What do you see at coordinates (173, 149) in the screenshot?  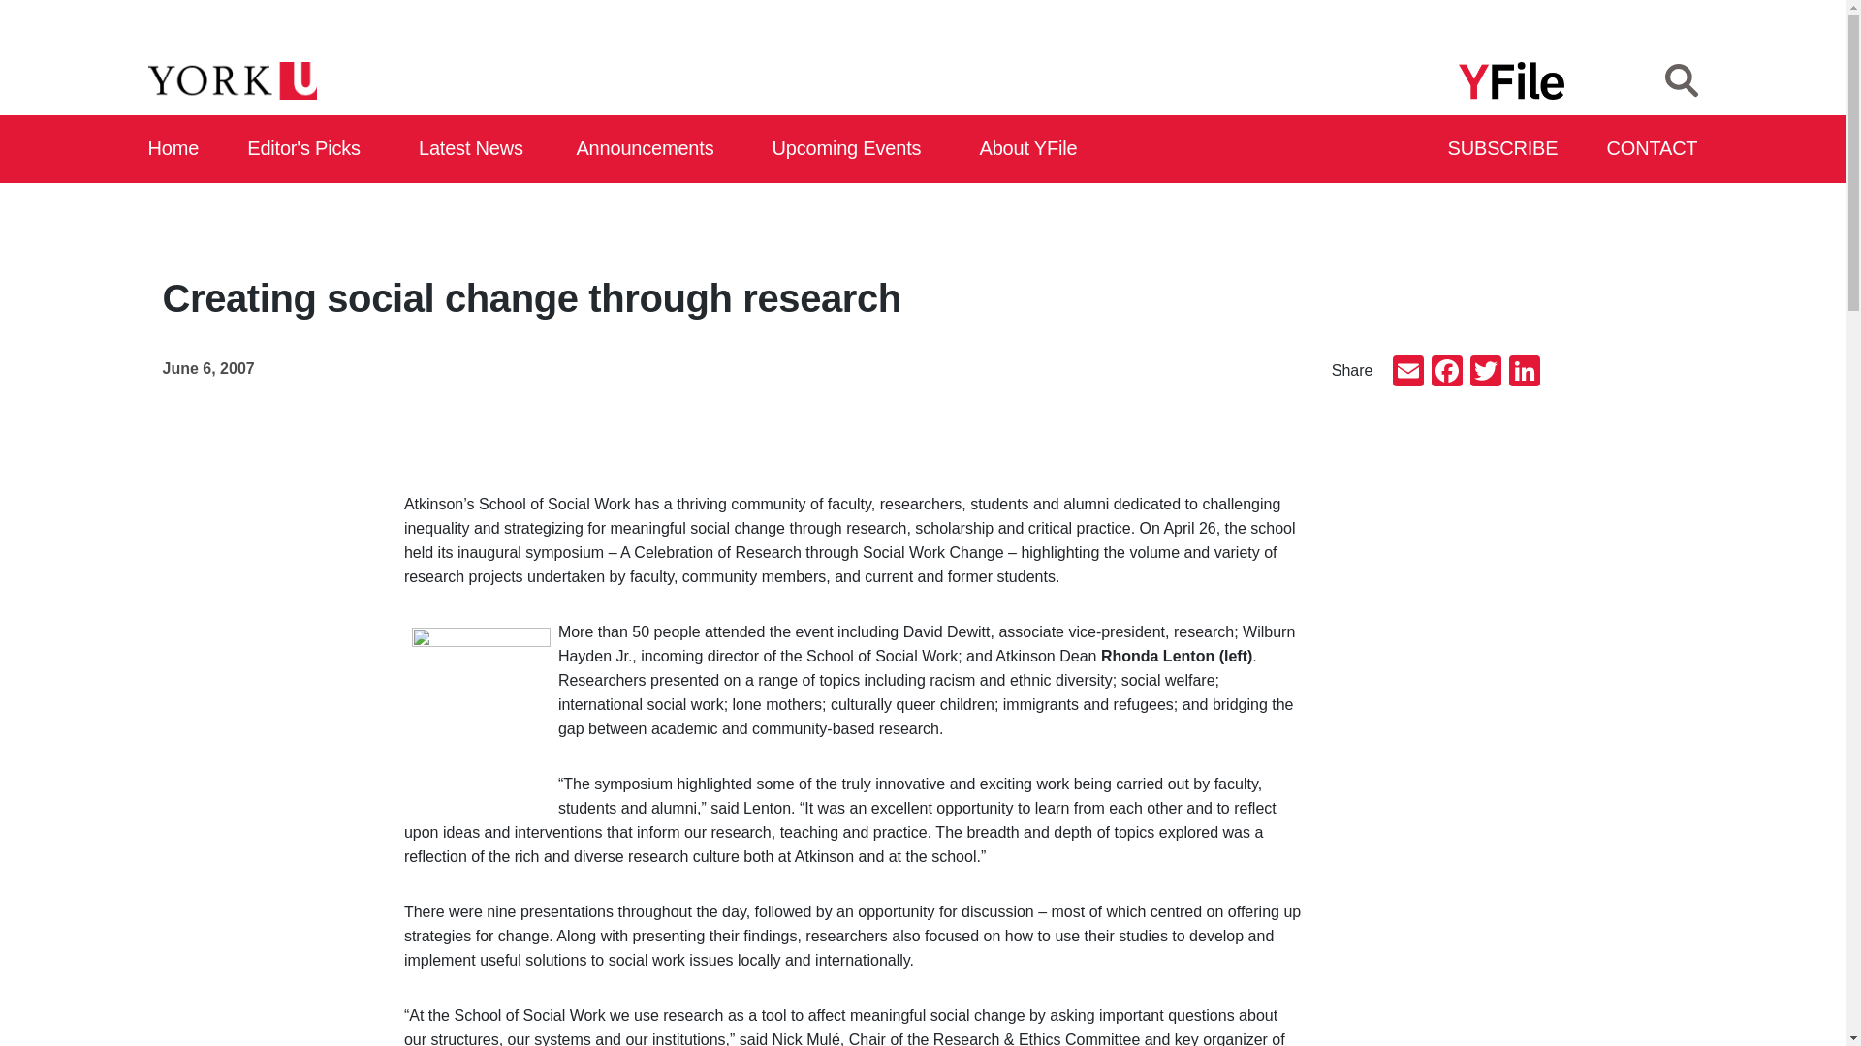 I see `Home` at bounding box center [173, 149].